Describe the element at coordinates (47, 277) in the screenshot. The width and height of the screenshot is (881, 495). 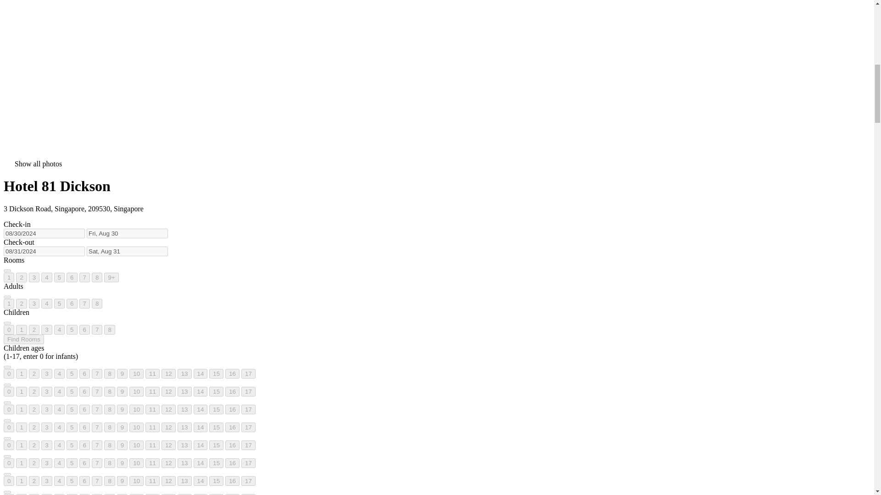
I see `4` at that location.